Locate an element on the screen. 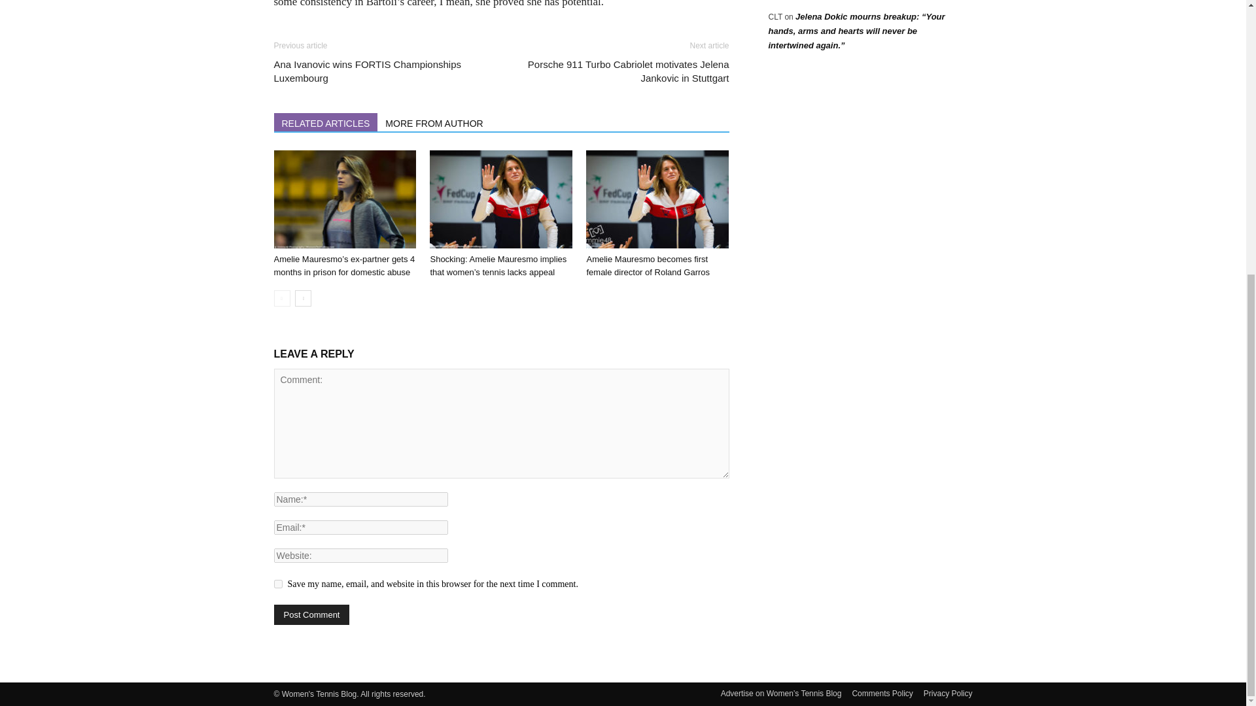 The height and width of the screenshot is (706, 1256). Post Comment is located at coordinates (311, 614).